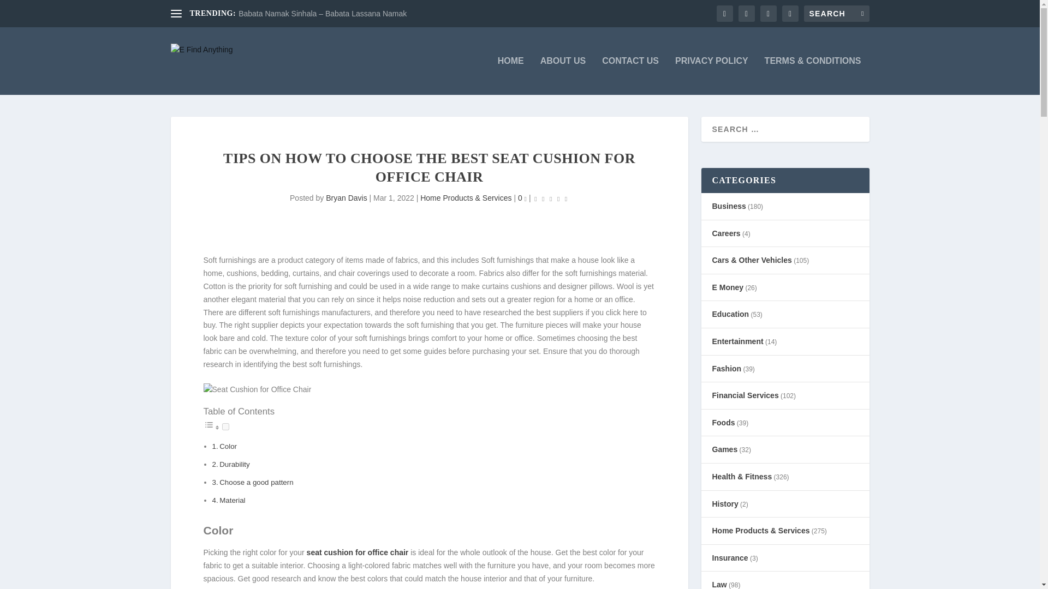 The width and height of the screenshot is (1048, 589). Describe the element at coordinates (630, 75) in the screenshot. I see `CONTACT US` at that location.